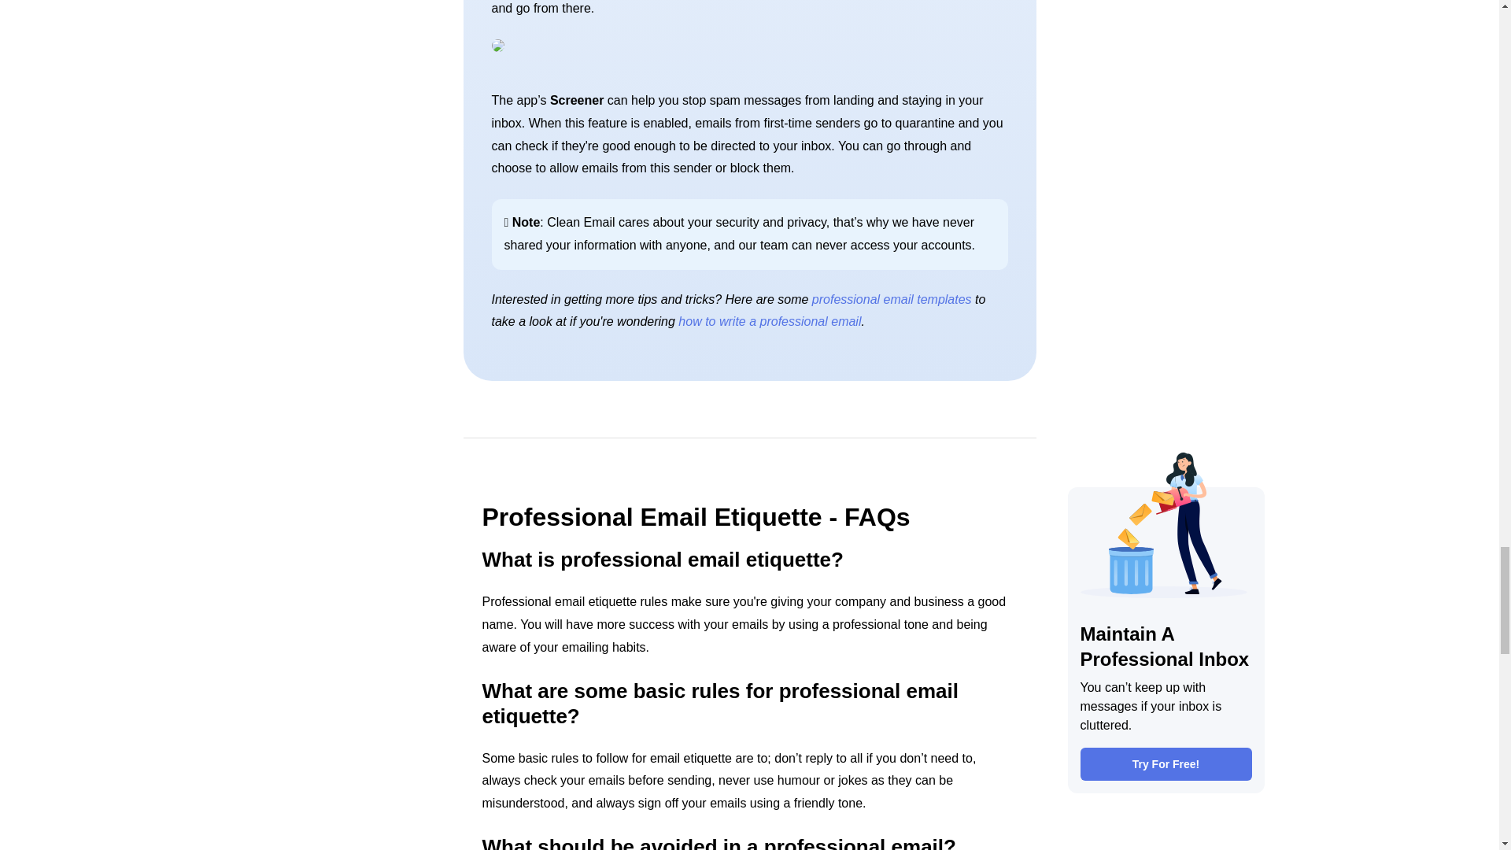 The width and height of the screenshot is (1511, 850). What do you see at coordinates (892, 299) in the screenshot?
I see `professional email templates` at bounding box center [892, 299].